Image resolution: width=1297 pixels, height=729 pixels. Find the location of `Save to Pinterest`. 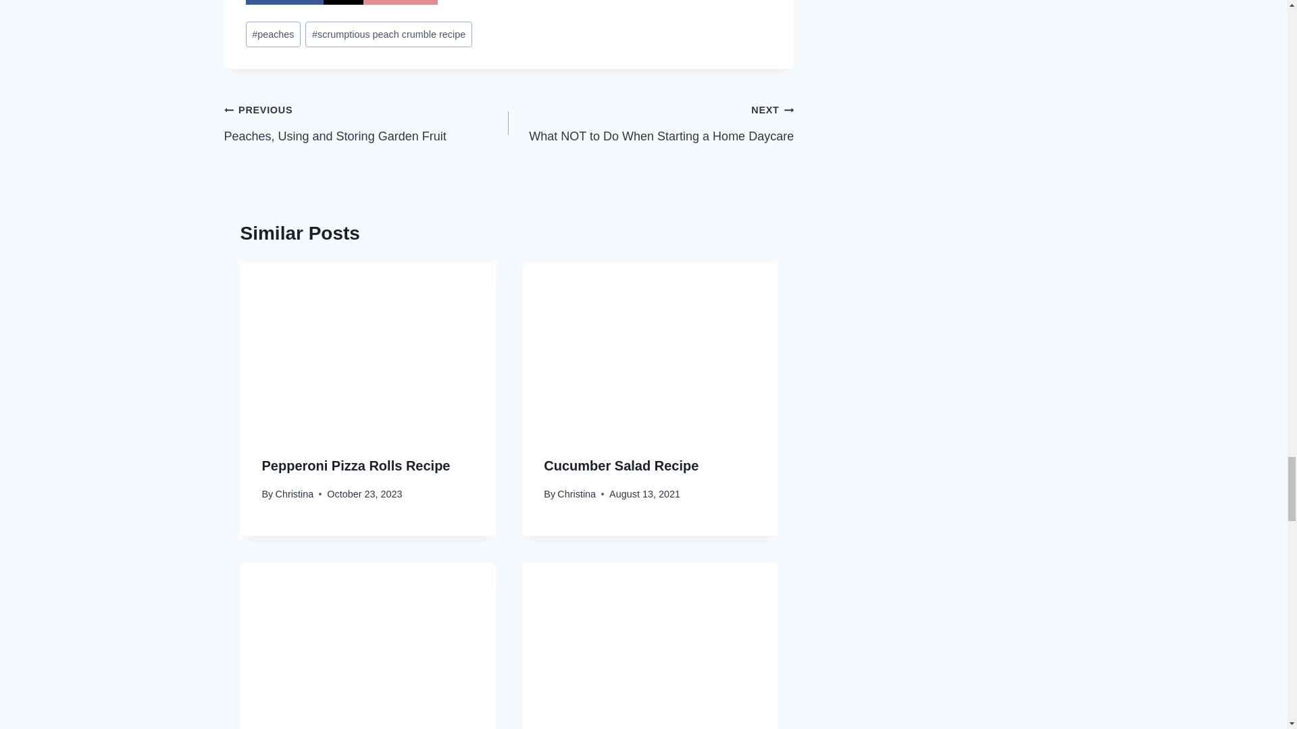

Save to Pinterest is located at coordinates (355, 466).